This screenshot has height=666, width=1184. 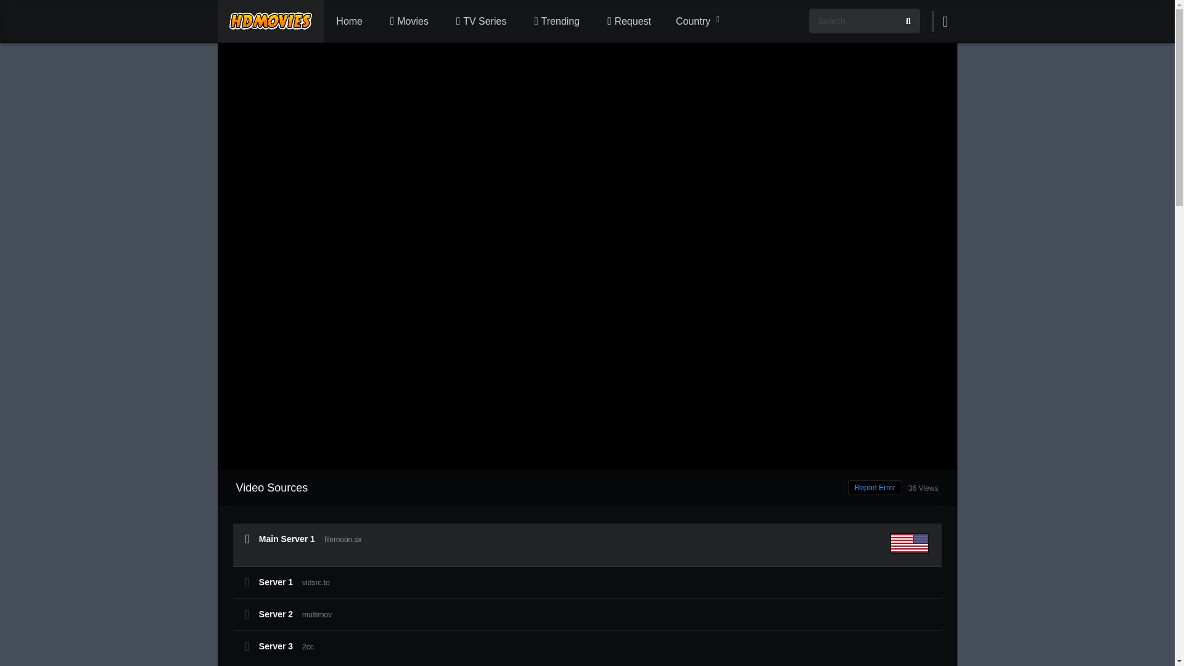 I want to click on Movies, so click(x=408, y=22).